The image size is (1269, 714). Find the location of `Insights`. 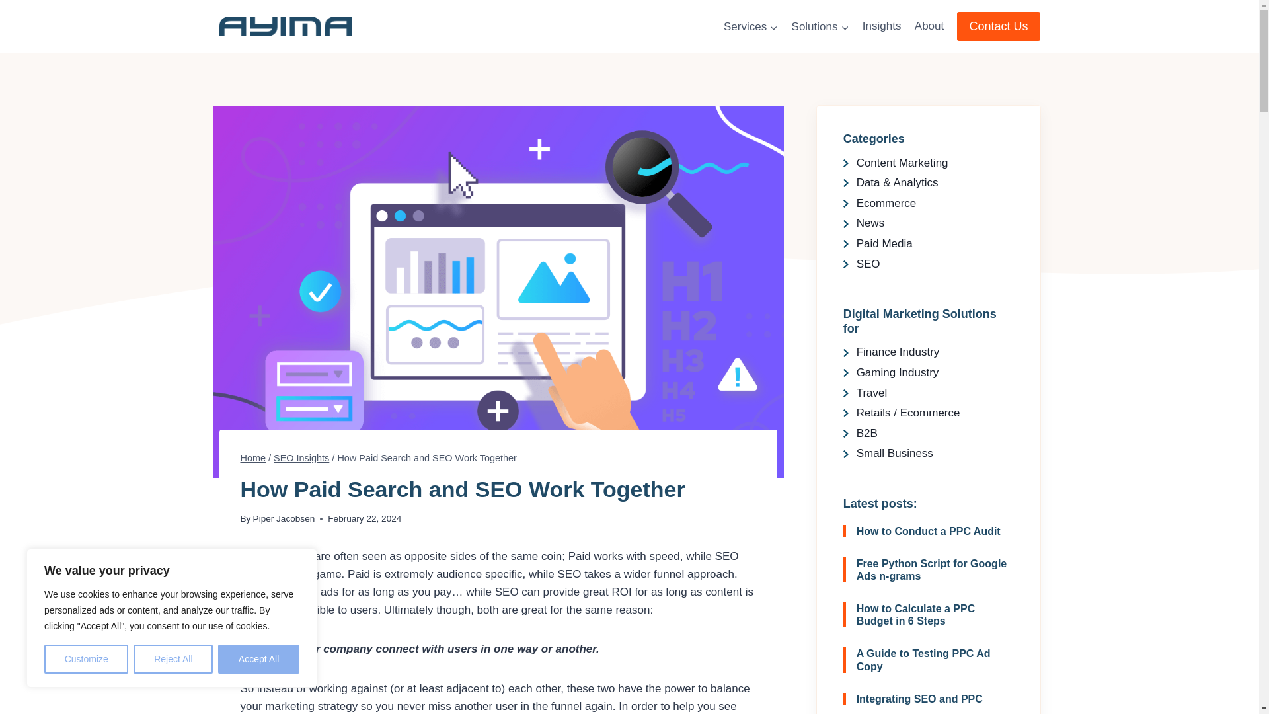

Insights is located at coordinates (882, 26).